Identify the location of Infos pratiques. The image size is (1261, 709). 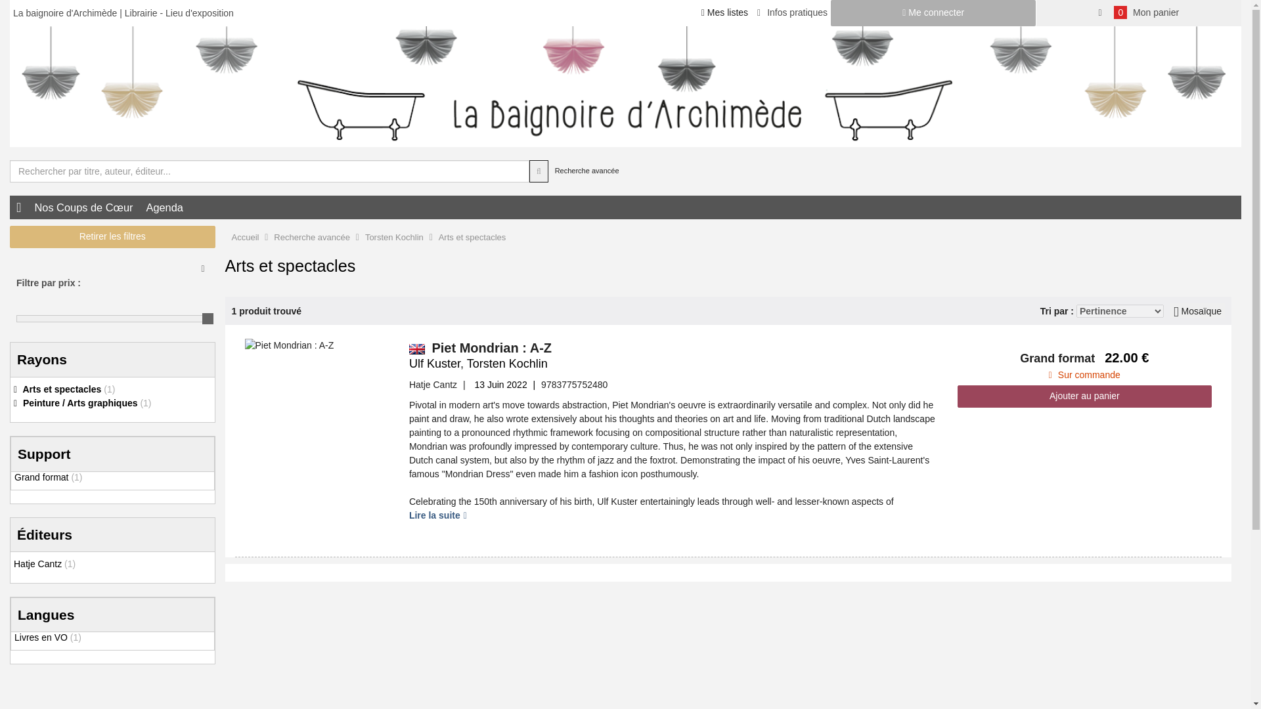
(792, 12).